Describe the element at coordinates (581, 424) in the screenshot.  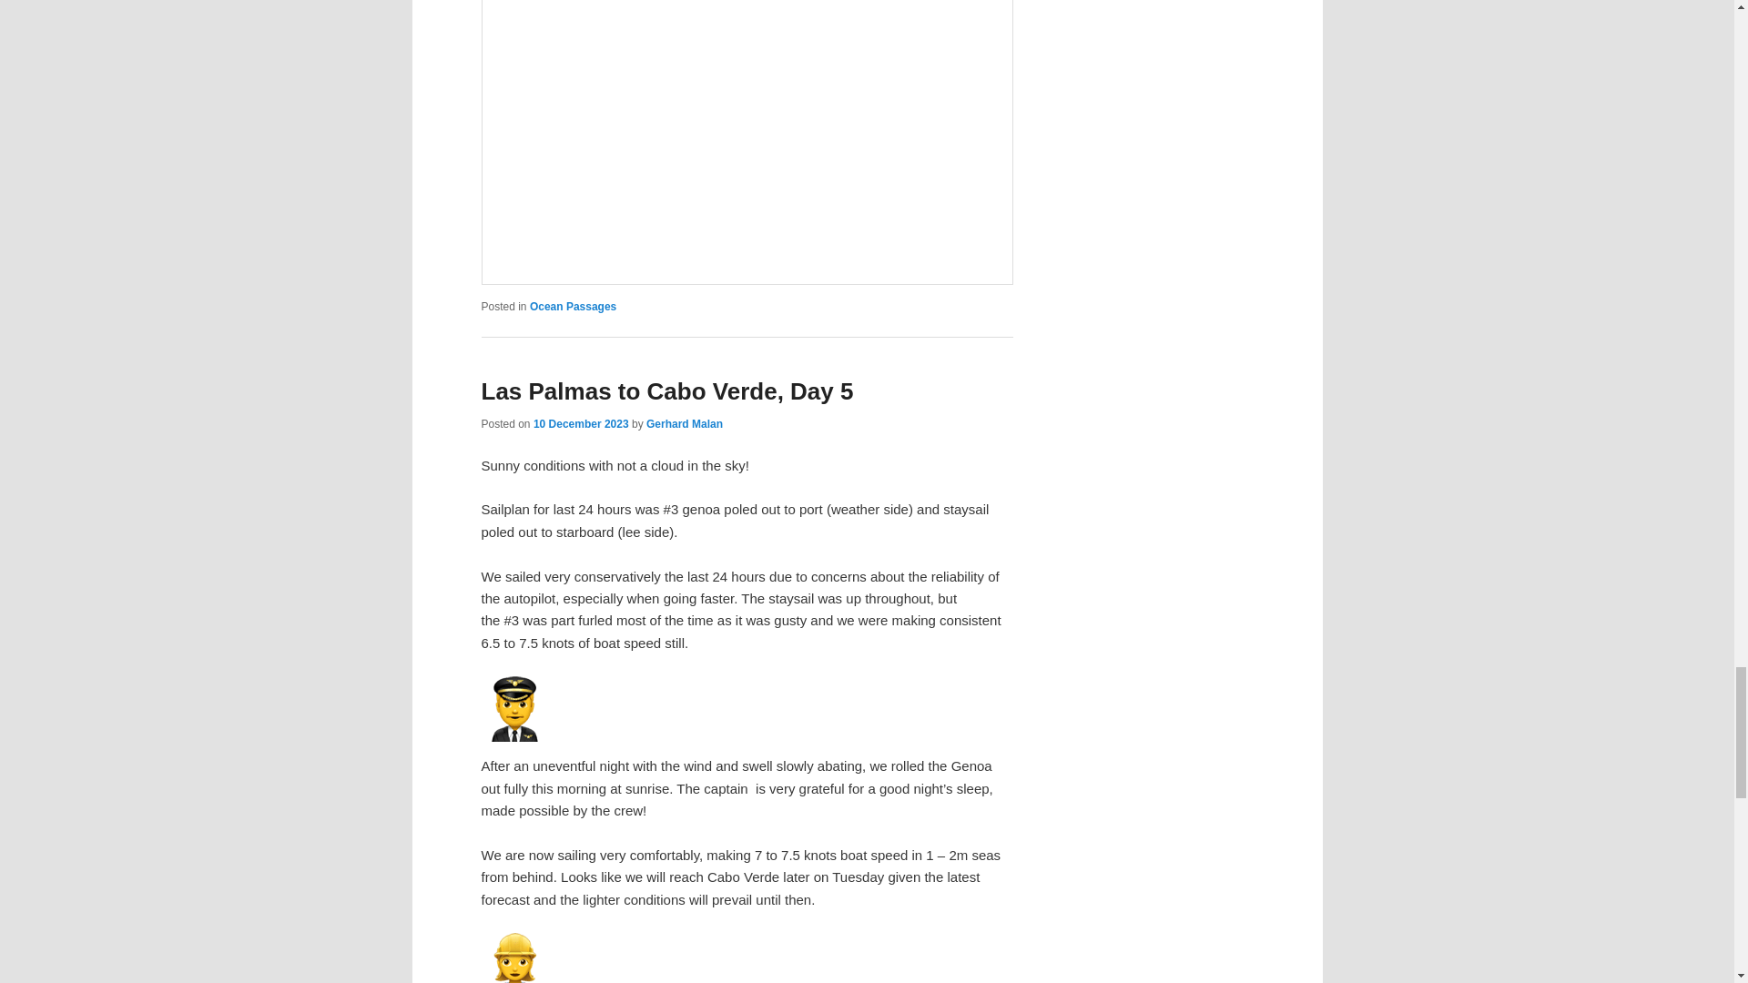
I see `10 December 2023` at that location.